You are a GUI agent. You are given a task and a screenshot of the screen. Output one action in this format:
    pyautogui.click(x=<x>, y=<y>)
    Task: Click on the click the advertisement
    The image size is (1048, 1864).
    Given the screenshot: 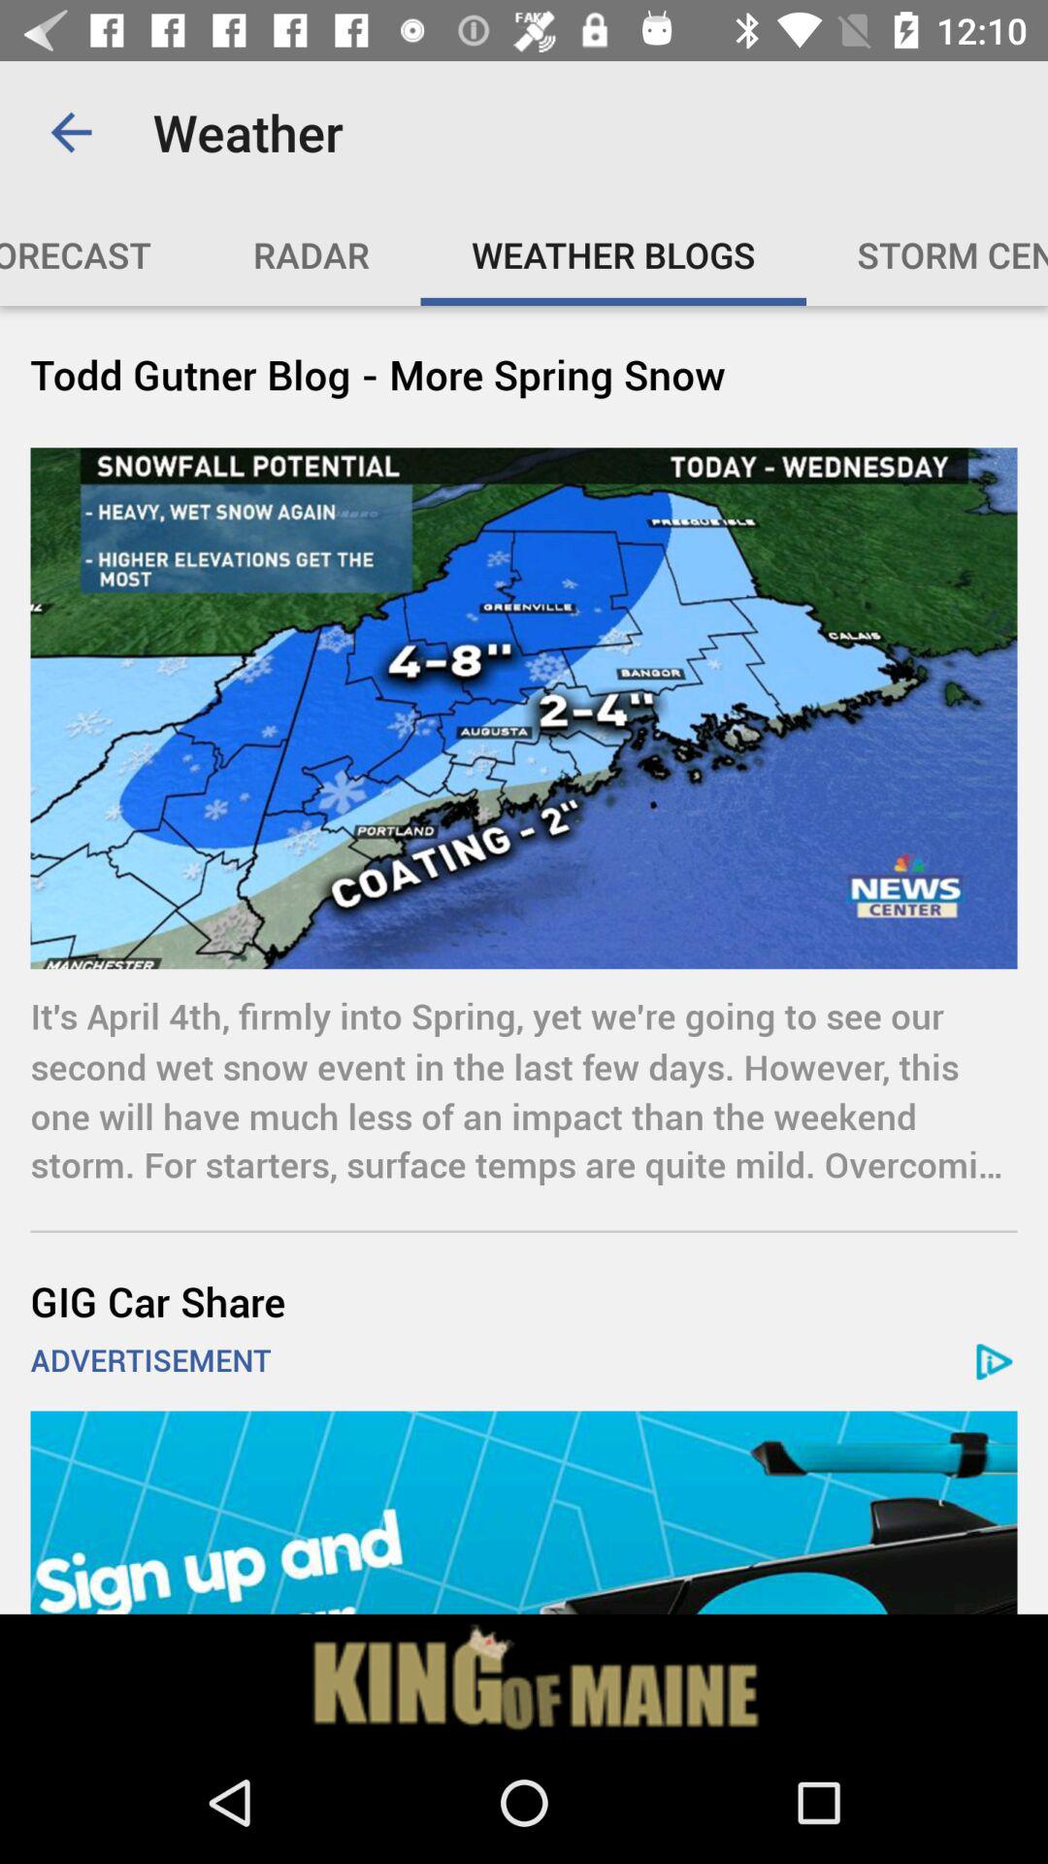 What is the action you would take?
    pyautogui.click(x=524, y=1678)
    